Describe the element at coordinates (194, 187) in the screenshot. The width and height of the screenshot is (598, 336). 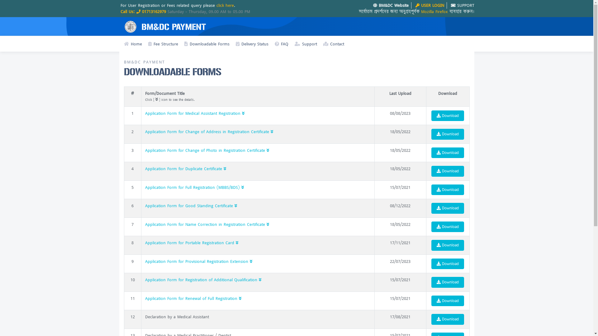
I see `Application Form for Full Registration (MBBS/BDS)` at that location.